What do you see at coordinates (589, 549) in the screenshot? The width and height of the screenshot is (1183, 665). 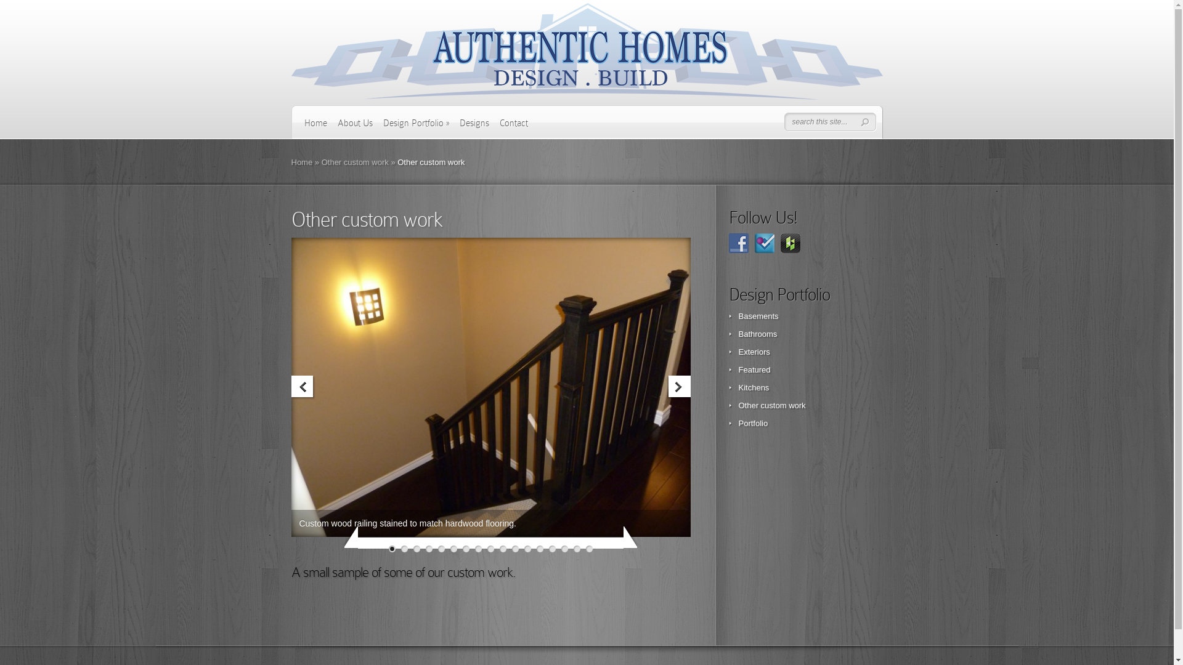 I see `17` at bounding box center [589, 549].